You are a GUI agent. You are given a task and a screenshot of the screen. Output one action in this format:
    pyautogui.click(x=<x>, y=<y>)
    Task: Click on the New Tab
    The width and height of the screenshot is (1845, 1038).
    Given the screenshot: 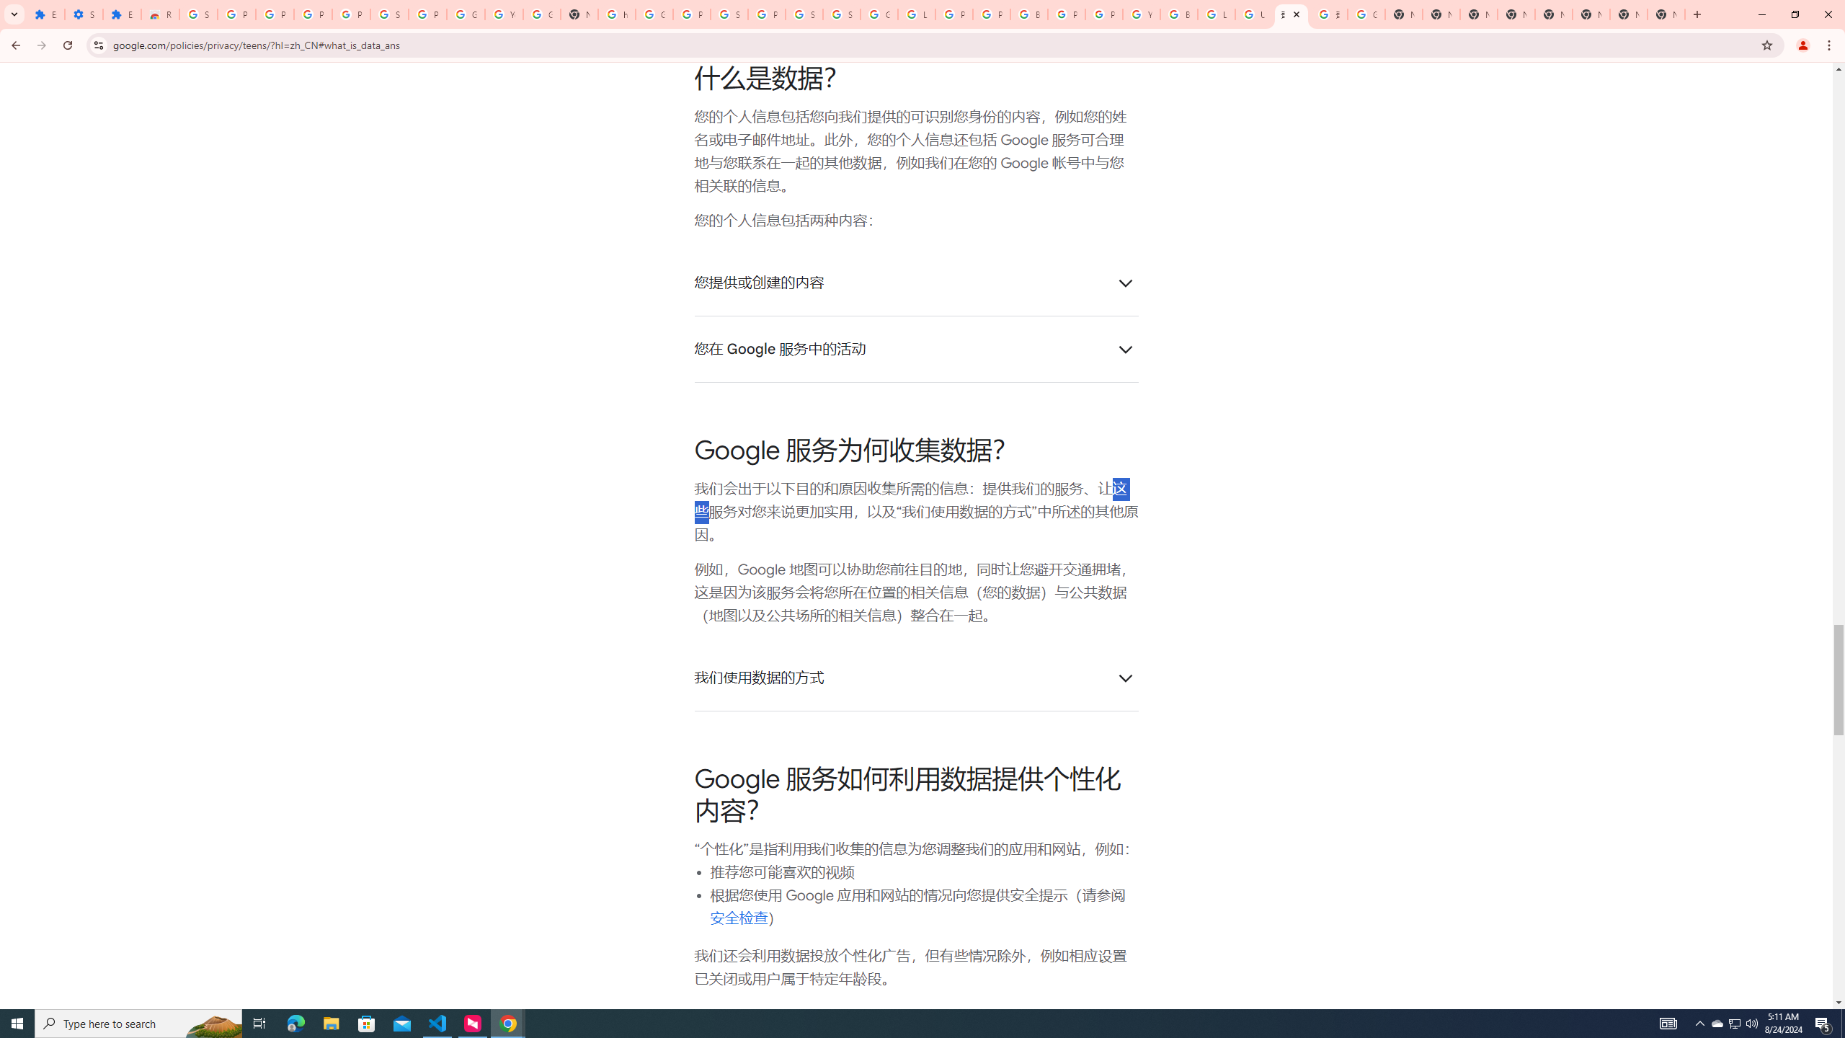 What is the action you would take?
    pyautogui.click(x=1666, y=14)
    